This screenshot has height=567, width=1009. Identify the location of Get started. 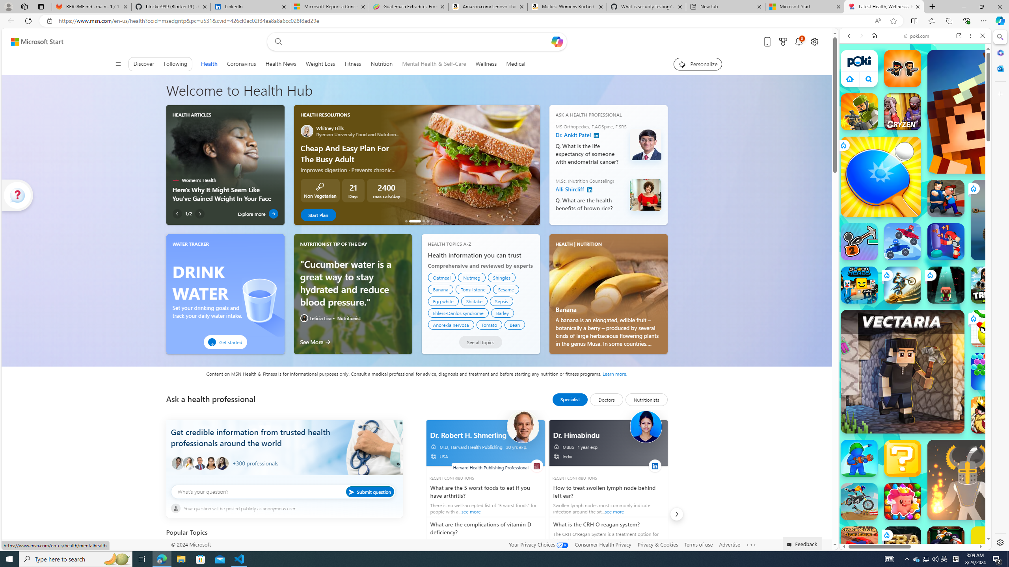
(225, 342).